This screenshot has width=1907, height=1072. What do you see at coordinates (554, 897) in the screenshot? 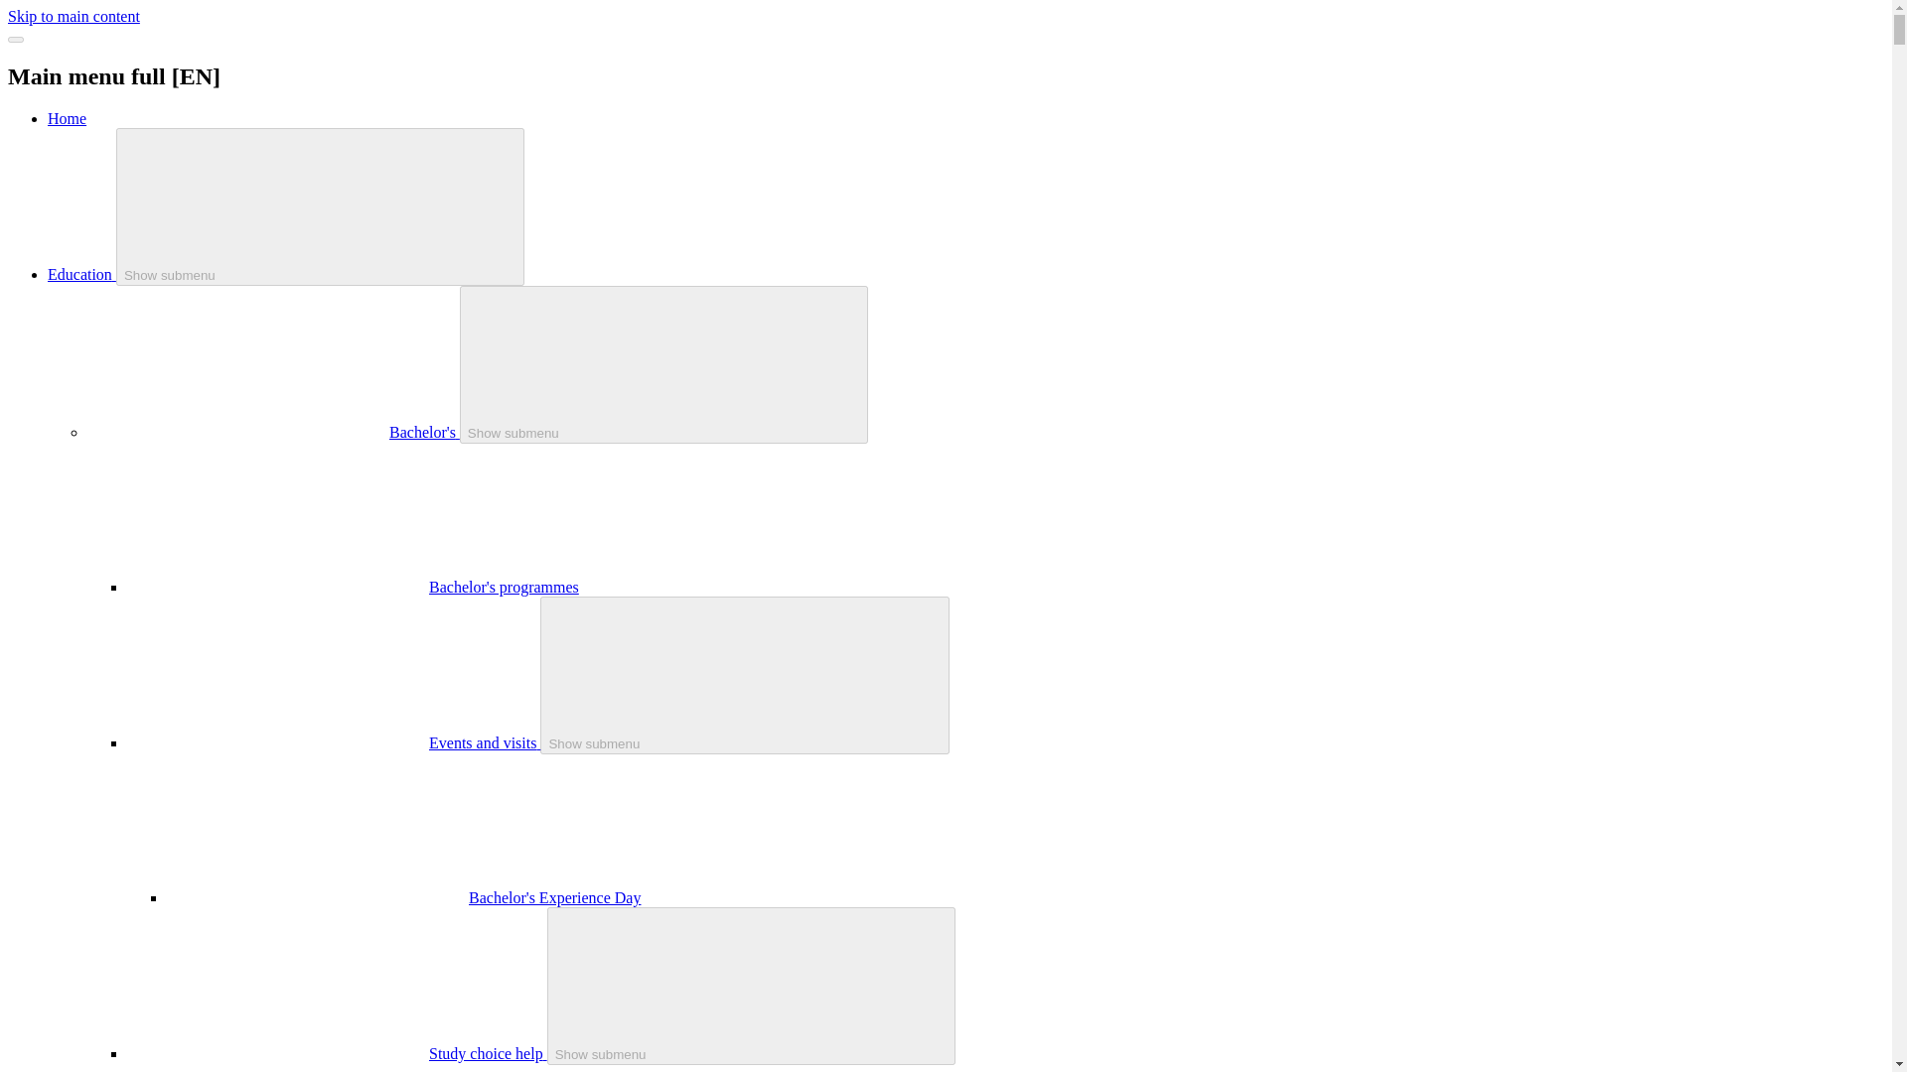
I see `Bachelor's Experience Day` at bounding box center [554, 897].